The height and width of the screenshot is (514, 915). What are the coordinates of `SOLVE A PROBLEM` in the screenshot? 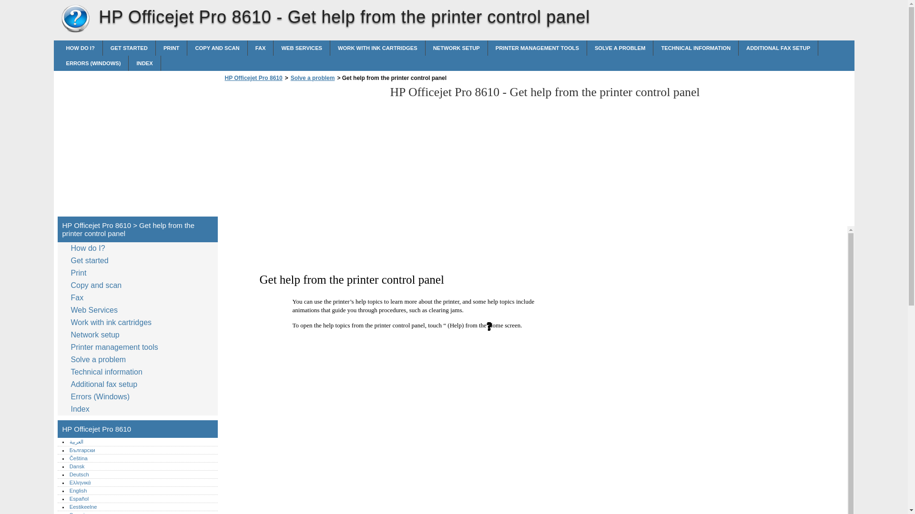 It's located at (620, 48).